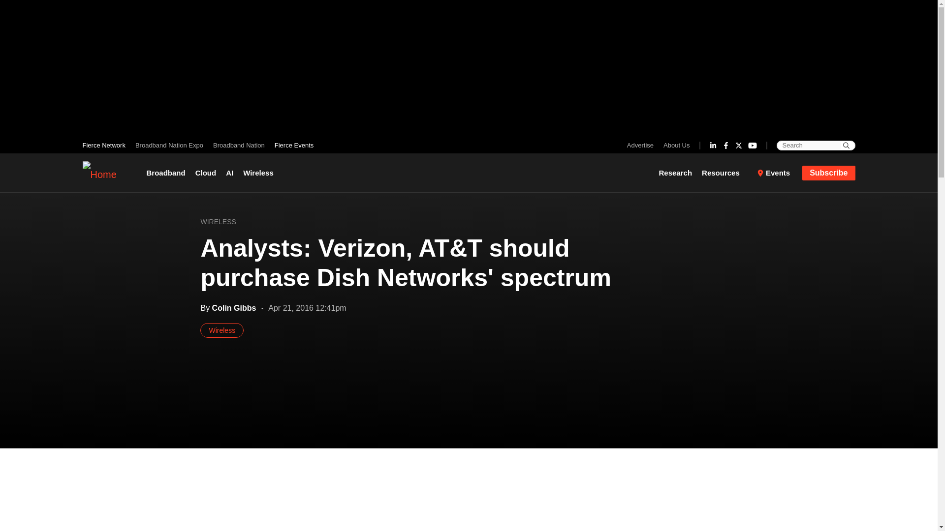  What do you see at coordinates (238, 145) in the screenshot?
I see `Broadband Nation` at bounding box center [238, 145].